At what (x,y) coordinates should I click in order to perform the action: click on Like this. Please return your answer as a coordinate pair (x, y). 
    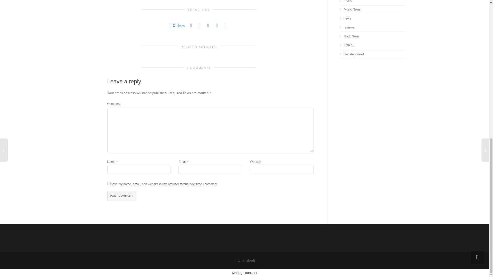
    Looking at the image, I should click on (177, 25).